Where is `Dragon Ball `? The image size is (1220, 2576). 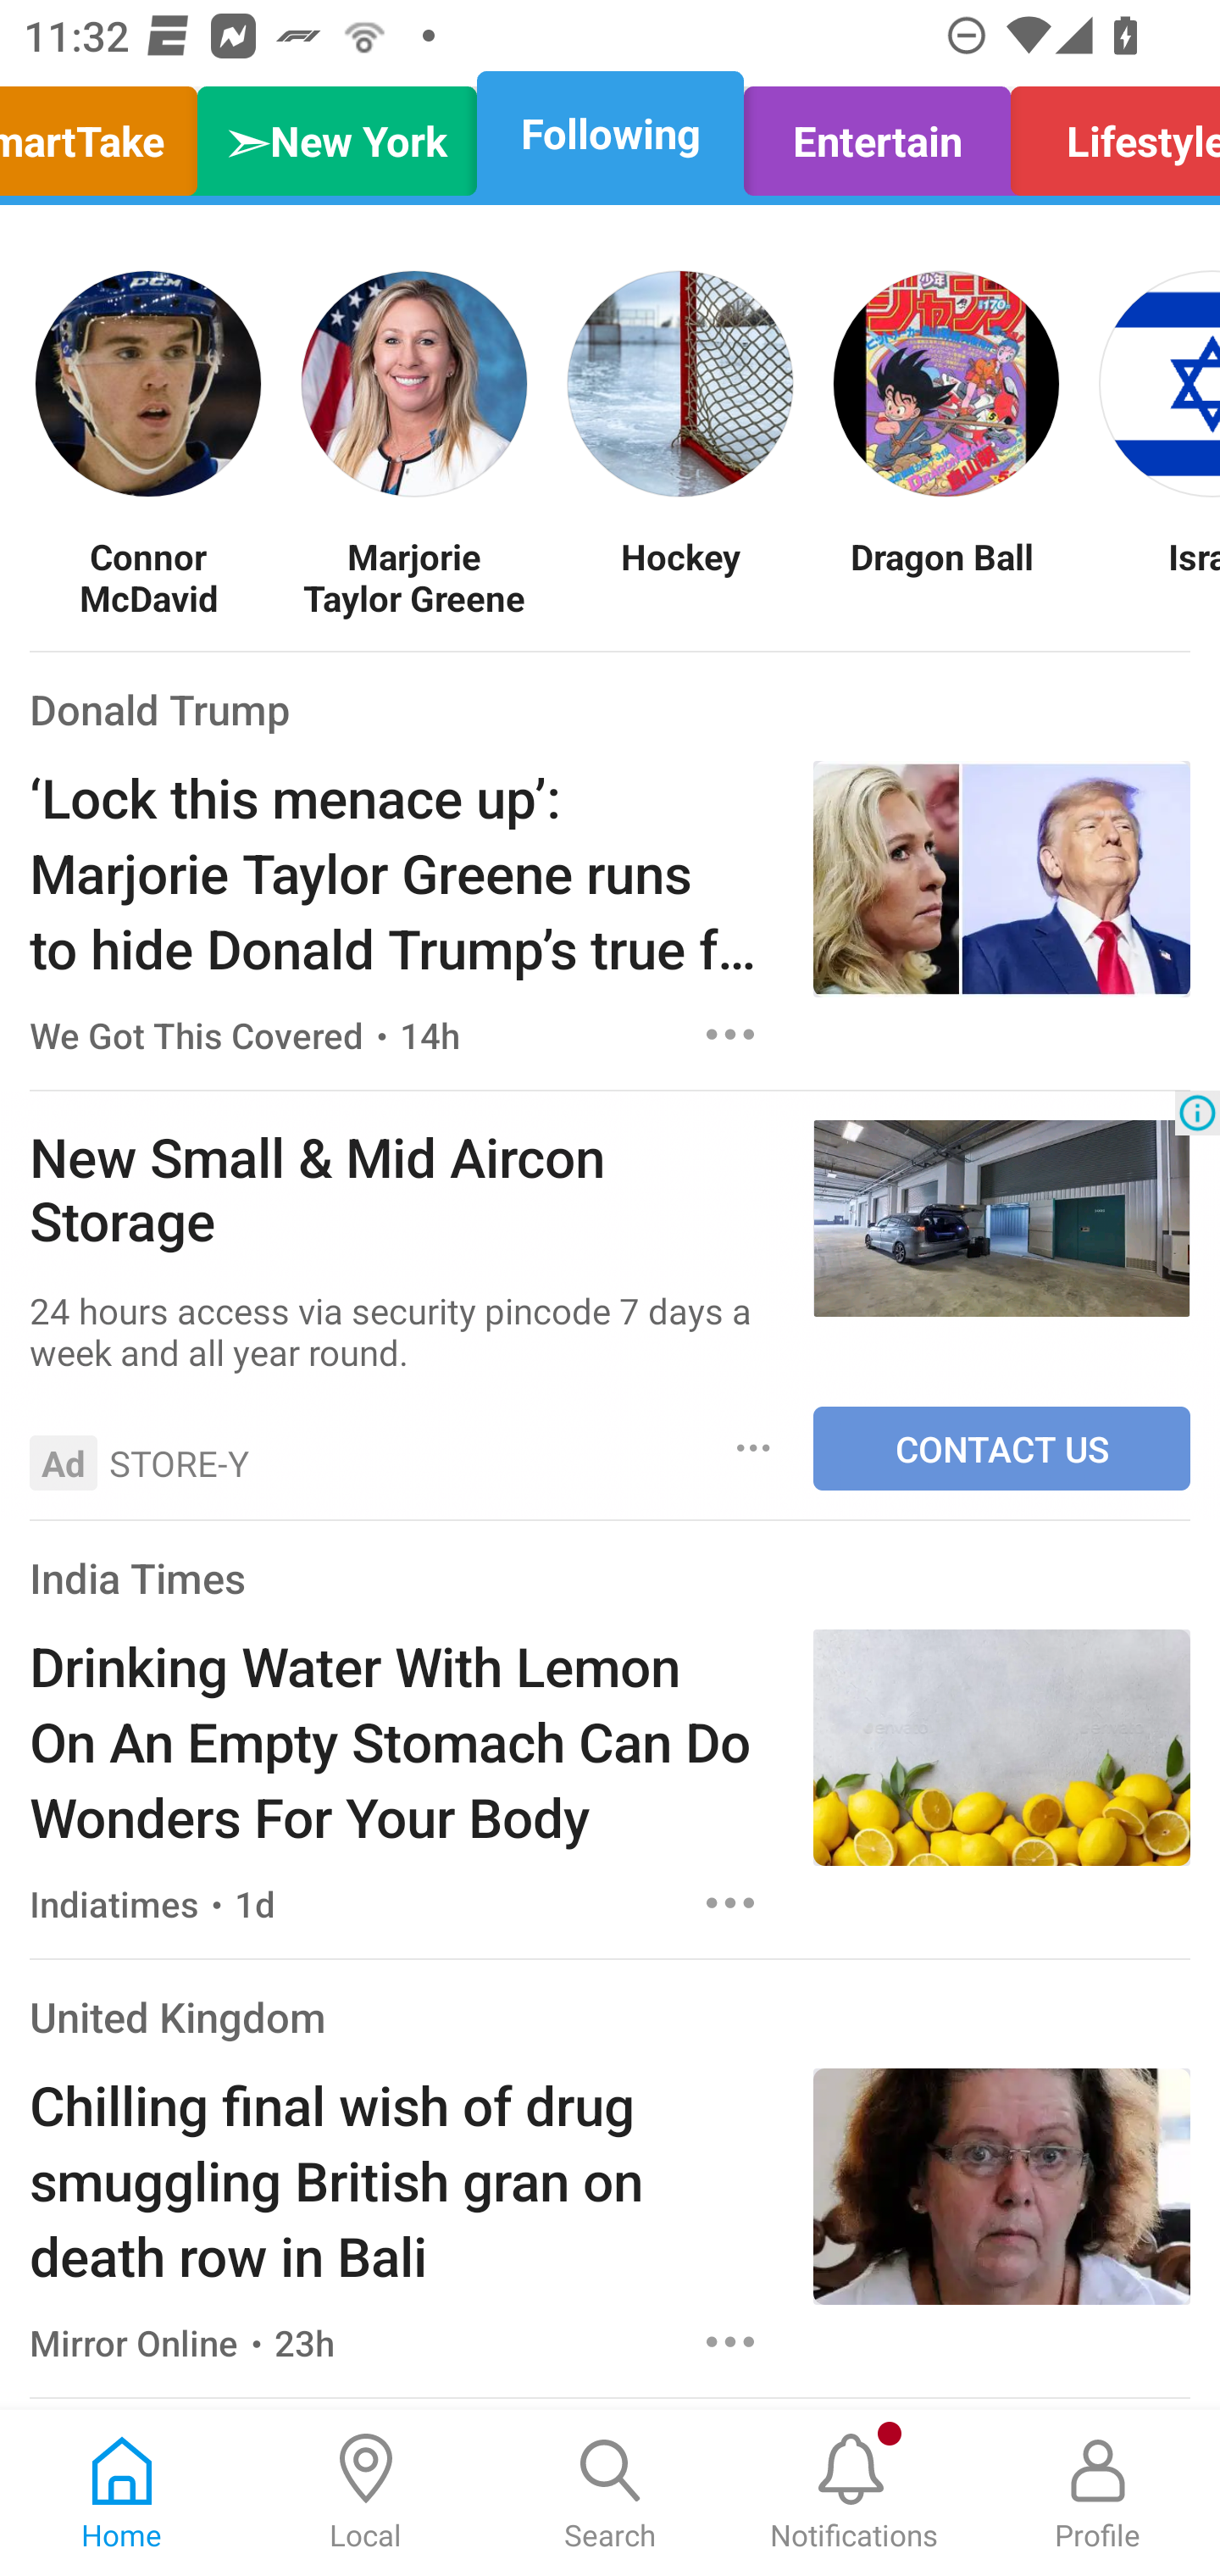
Dragon Ball  is located at coordinates (945, 576).